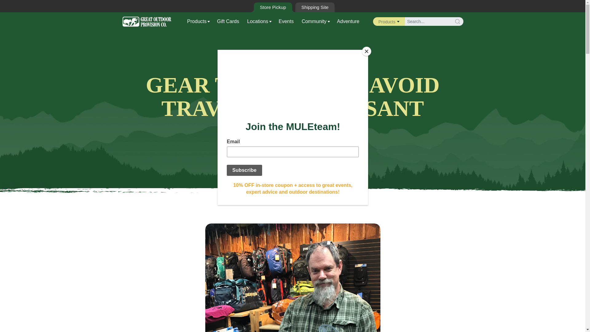 Image resolution: width=590 pixels, height=332 pixels. I want to click on Store Pickup, so click(273, 7).